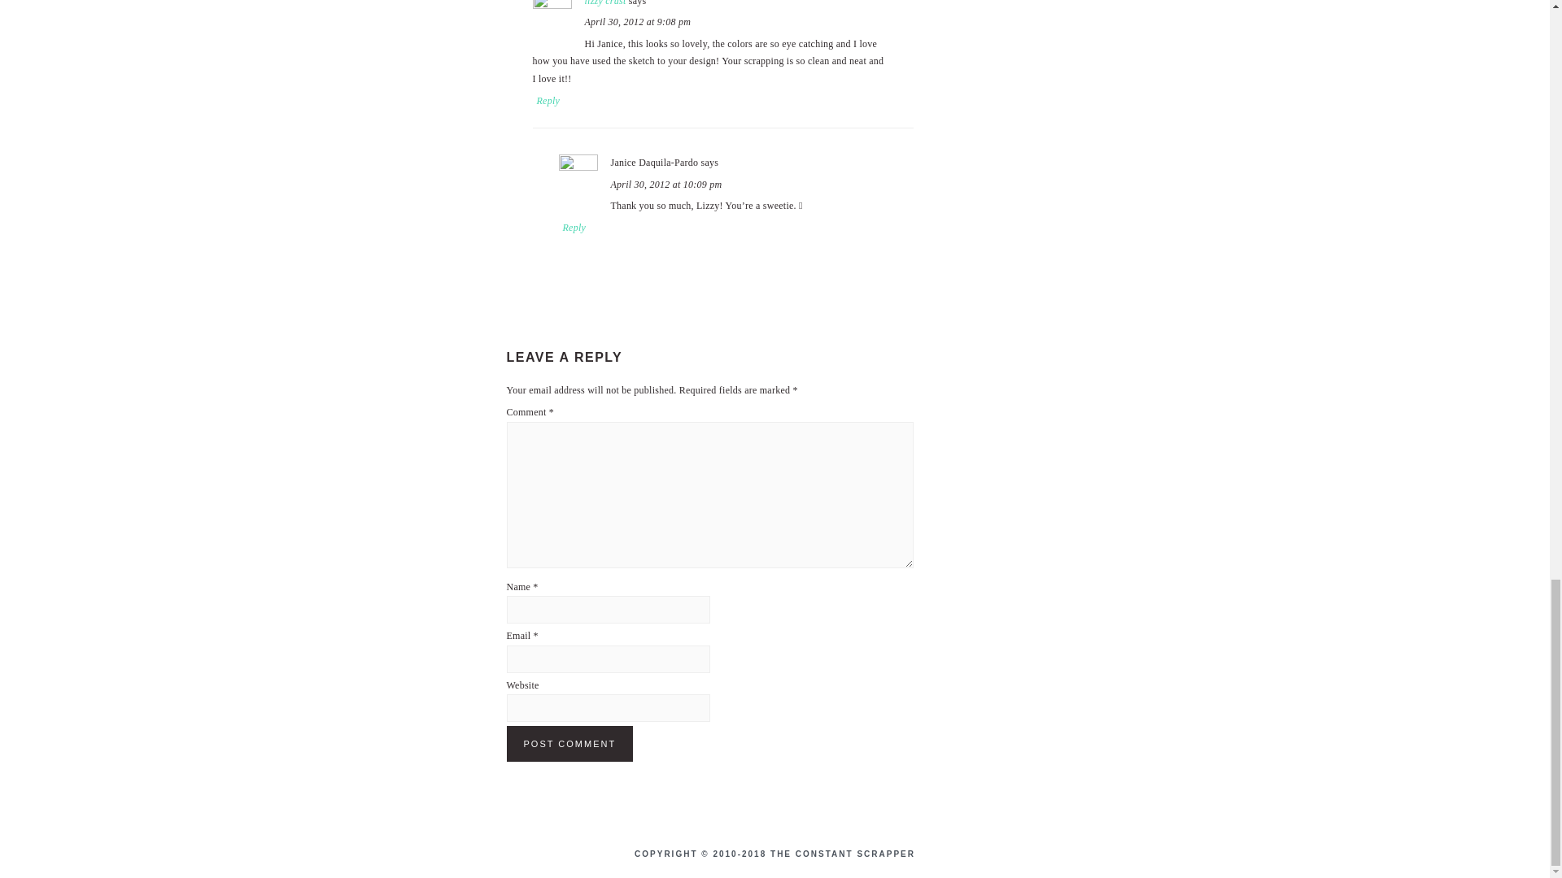 This screenshot has width=1562, height=878. What do you see at coordinates (548, 100) in the screenshot?
I see `Reply` at bounding box center [548, 100].